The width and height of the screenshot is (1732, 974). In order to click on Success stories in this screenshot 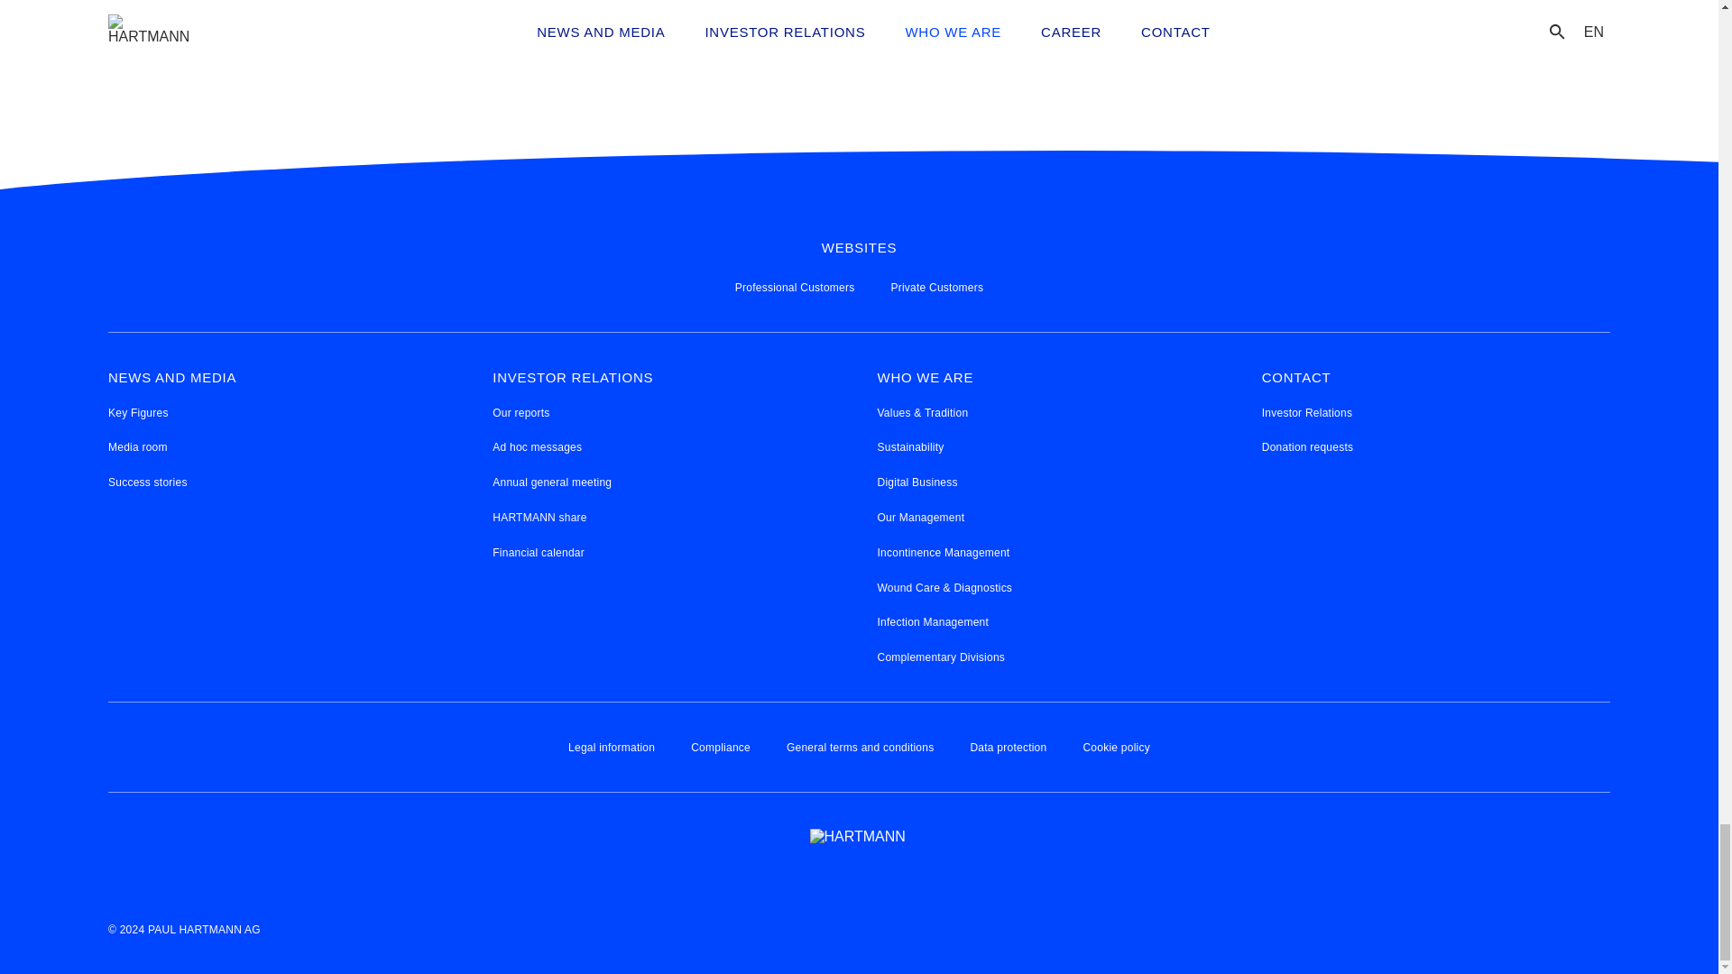, I will do `click(147, 483)`.